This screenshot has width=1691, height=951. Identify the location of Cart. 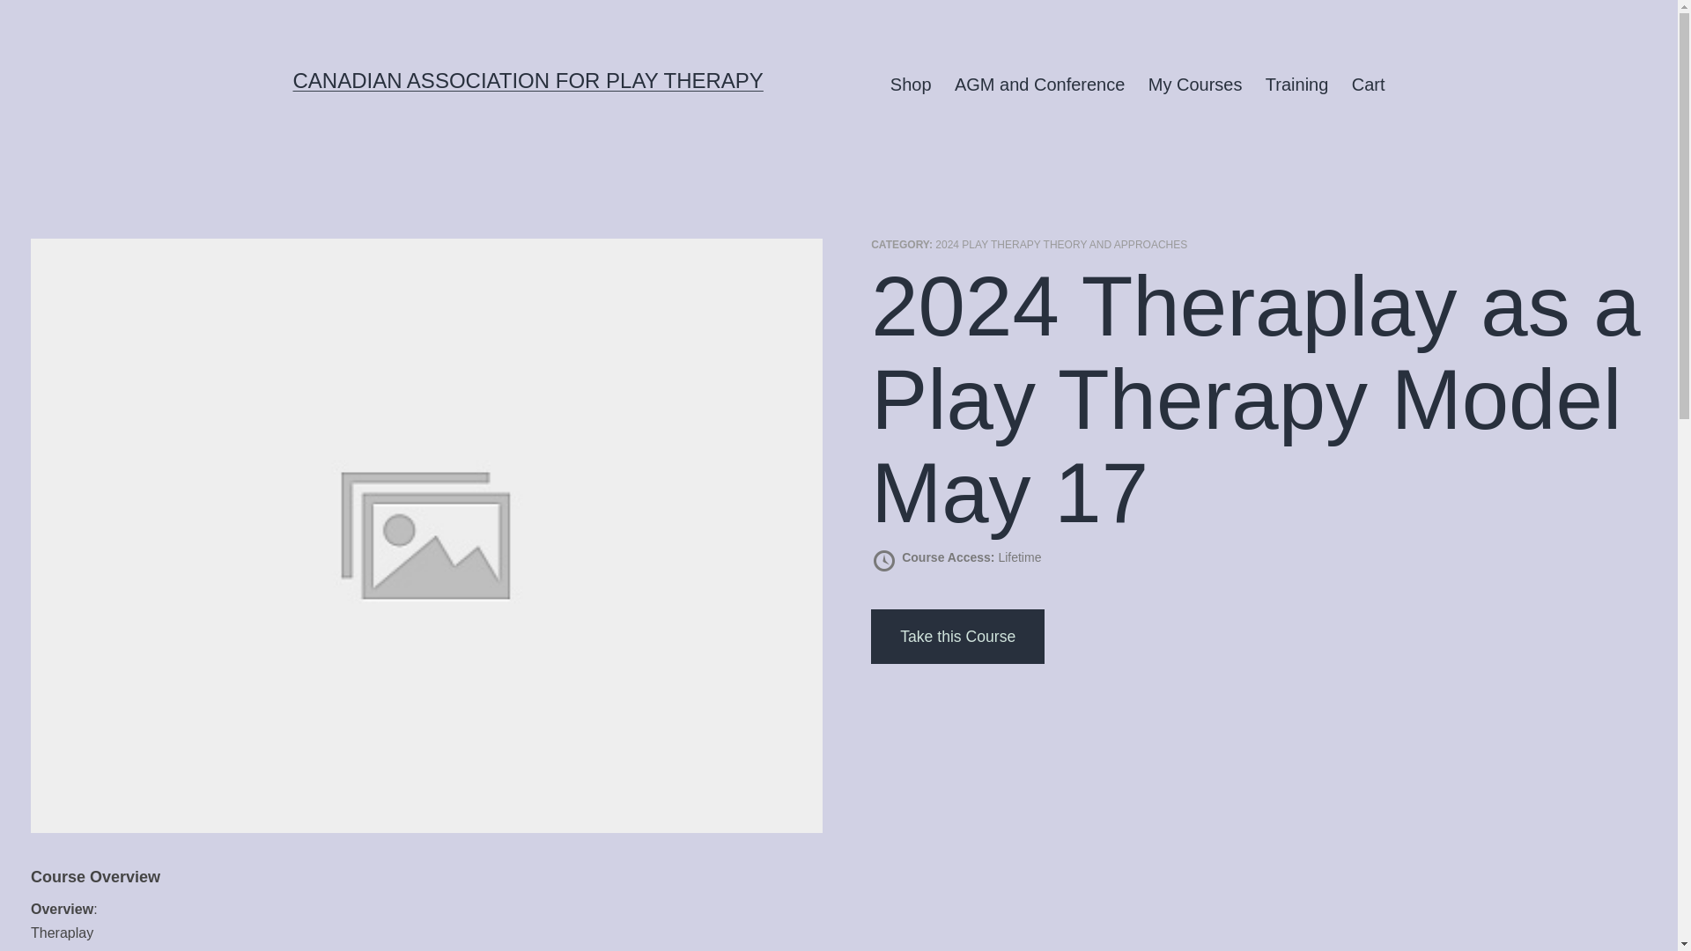
(1369, 85).